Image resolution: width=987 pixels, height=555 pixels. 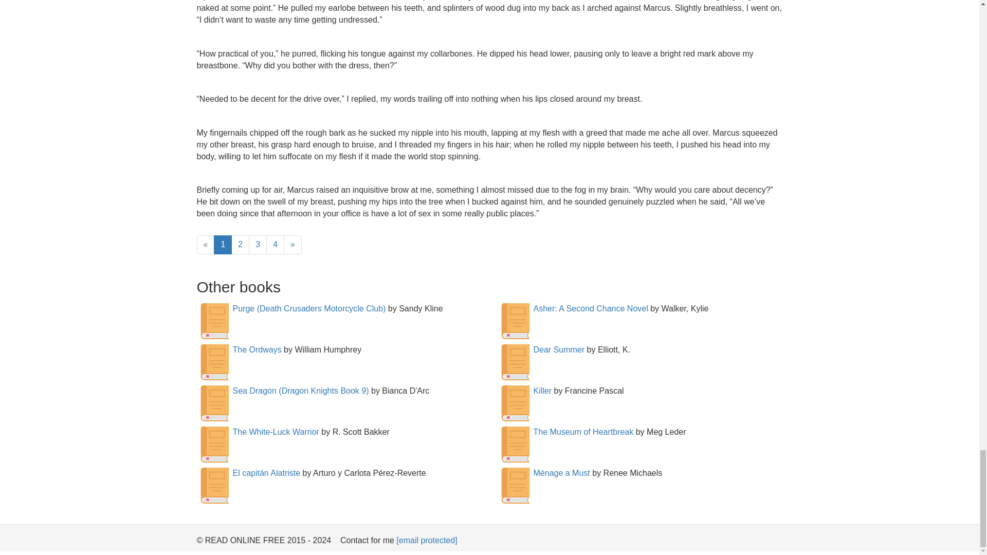 I want to click on Dear Summer, so click(x=559, y=349).